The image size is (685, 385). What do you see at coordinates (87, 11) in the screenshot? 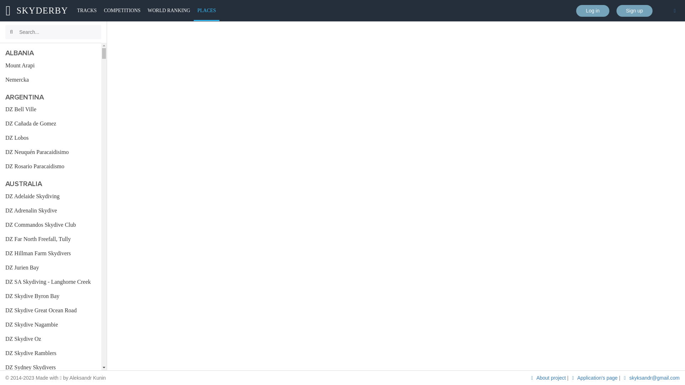
I see `TRACKS` at bounding box center [87, 11].